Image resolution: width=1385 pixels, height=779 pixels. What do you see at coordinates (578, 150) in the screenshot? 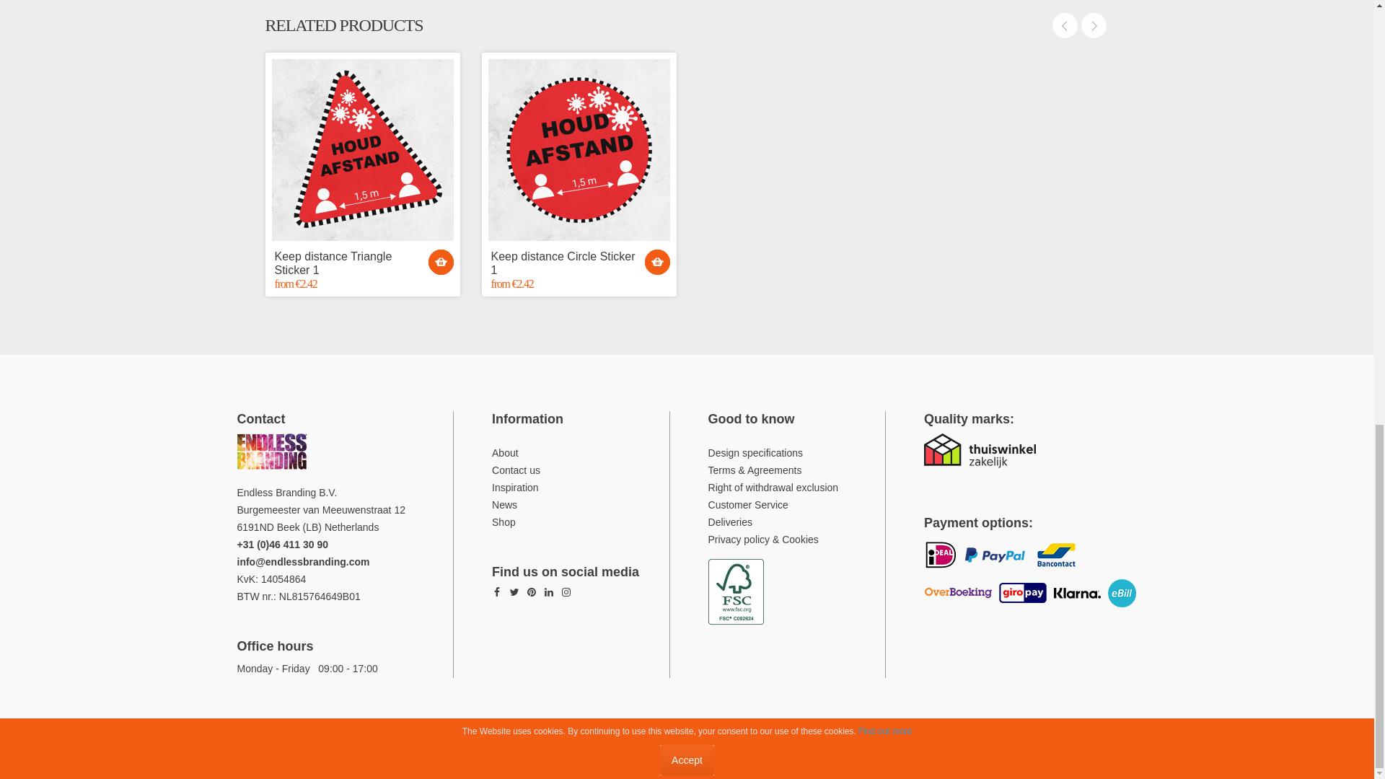
I see `Keep distance Circle Sticker 1` at bounding box center [578, 150].